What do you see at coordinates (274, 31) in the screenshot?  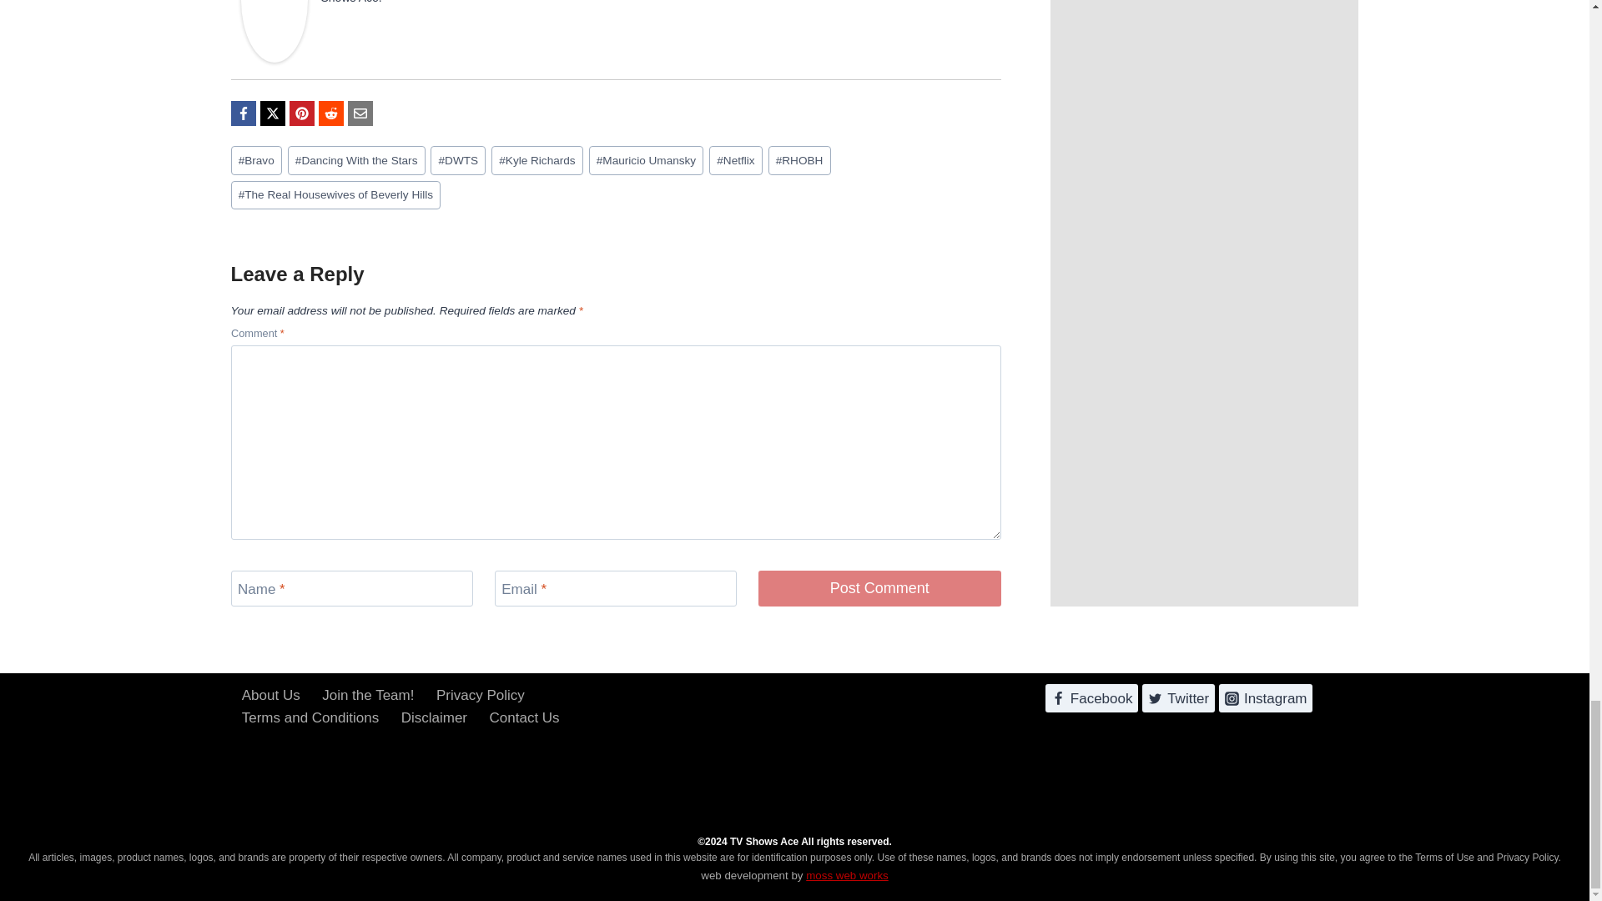 I see `Nikole Behrens` at bounding box center [274, 31].